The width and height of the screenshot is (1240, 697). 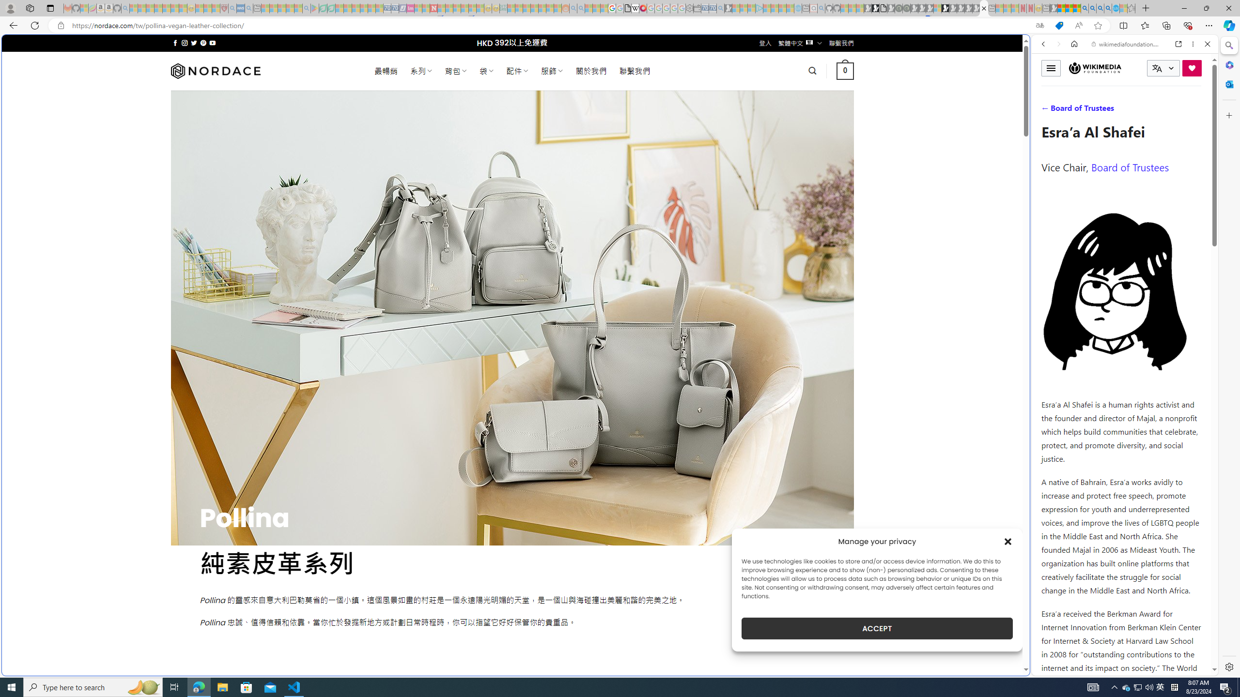 What do you see at coordinates (248, 8) in the screenshot?
I see `utah sues federal government - Search - Sleeping` at bounding box center [248, 8].